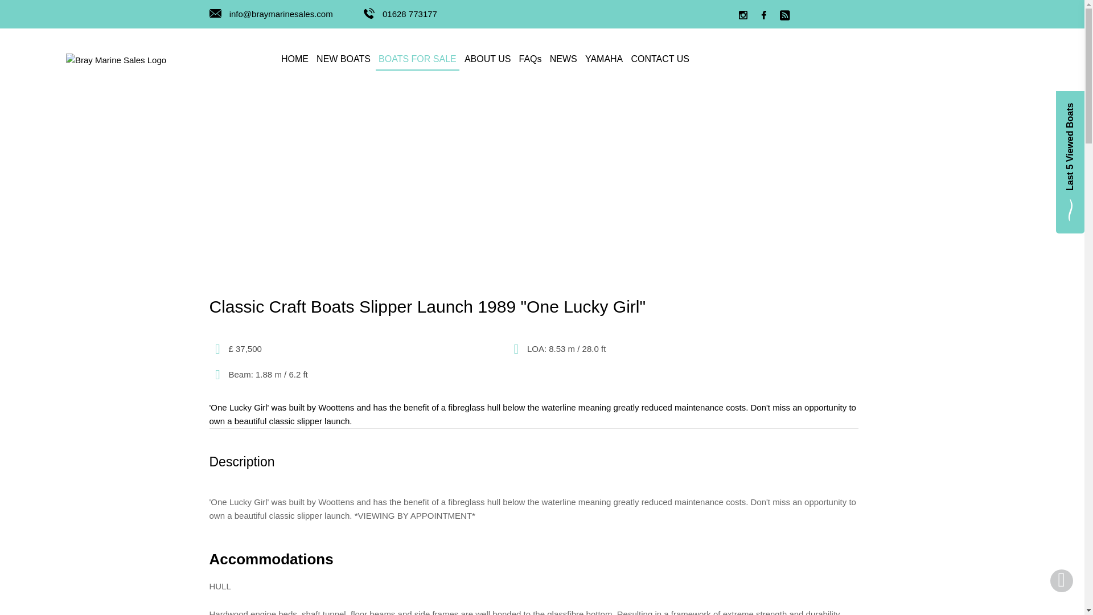 This screenshot has height=615, width=1093. Describe the element at coordinates (401, 14) in the screenshot. I see `01628 773177` at that location.